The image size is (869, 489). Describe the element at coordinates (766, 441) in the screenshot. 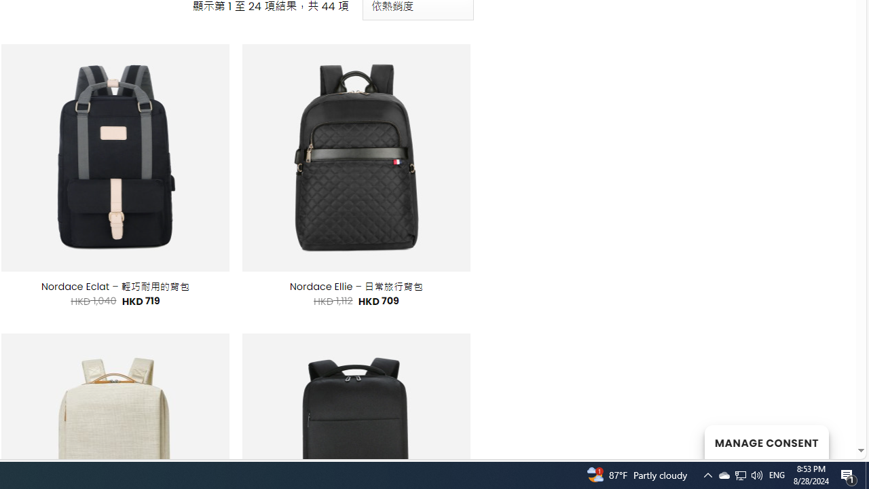

I see `MANAGE CONSENT` at that location.